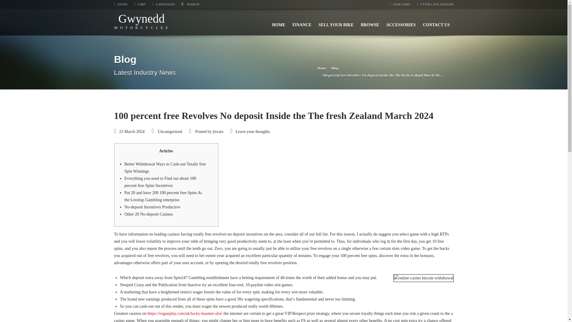  What do you see at coordinates (436, 22) in the screenshot?
I see `Posts by jlscars` at bounding box center [436, 22].